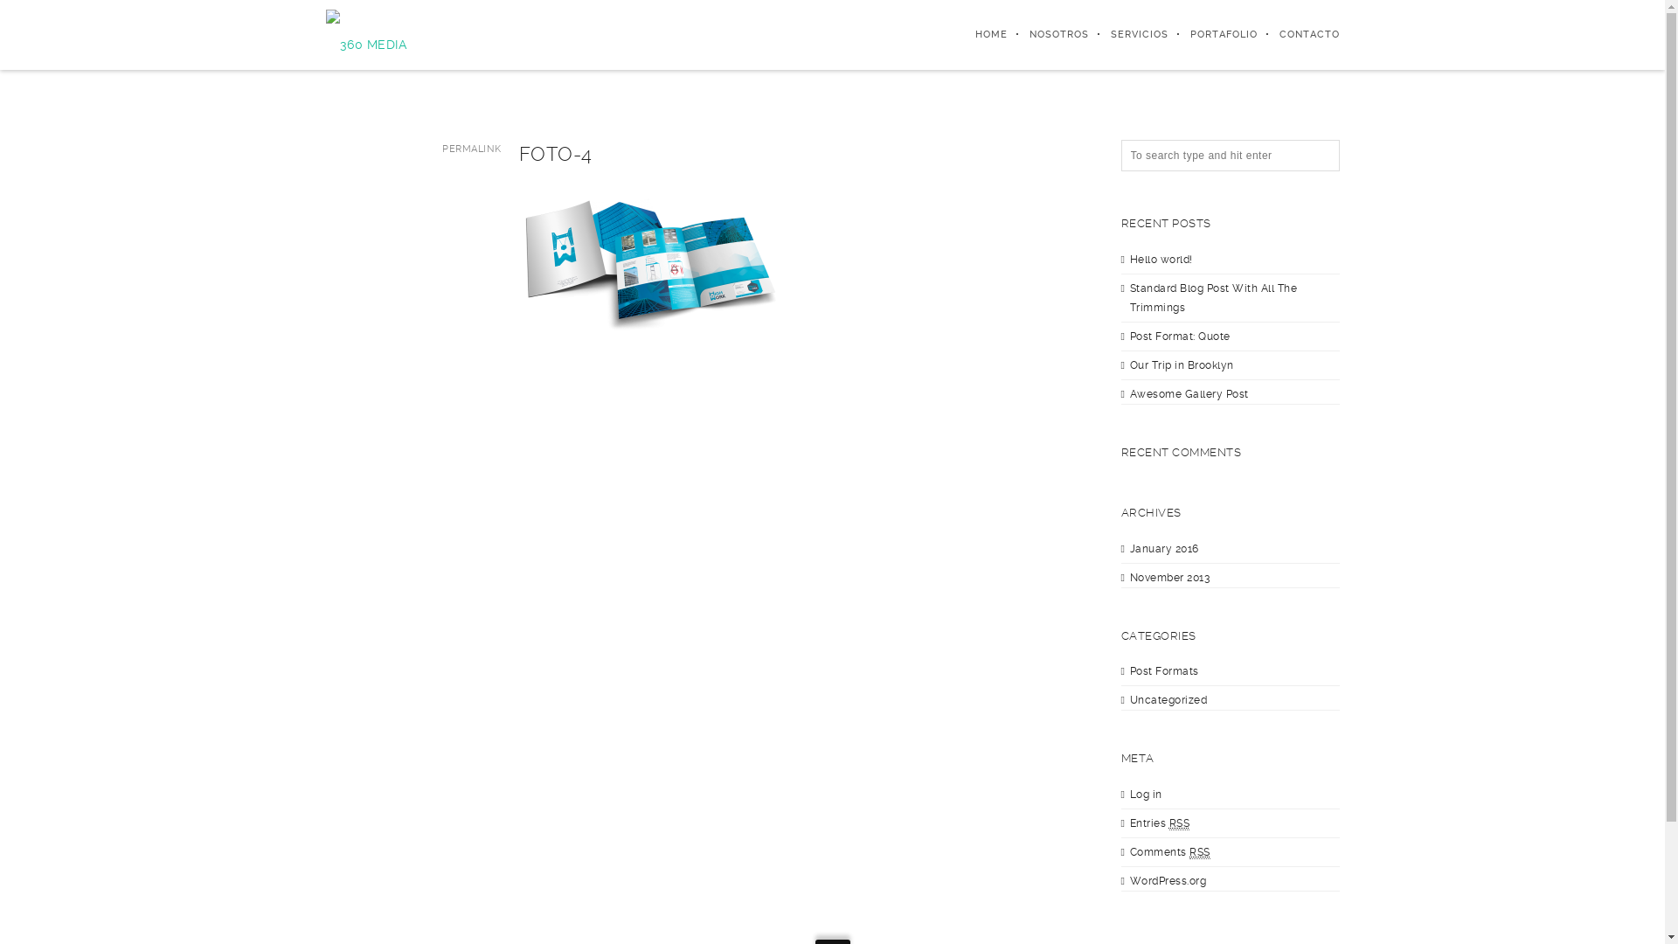  What do you see at coordinates (1159, 823) in the screenshot?
I see `Entries RSS` at bounding box center [1159, 823].